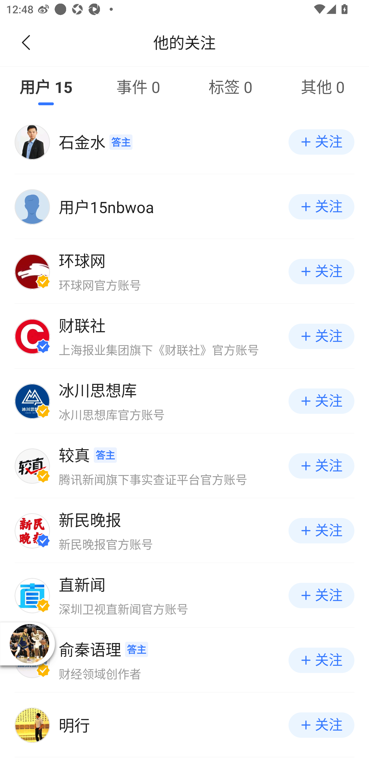 The height and width of the screenshot is (758, 369). What do you see at coordinates (321, 401) in the screenshot?
I see ` 关注` at bounding box center [321, 401].